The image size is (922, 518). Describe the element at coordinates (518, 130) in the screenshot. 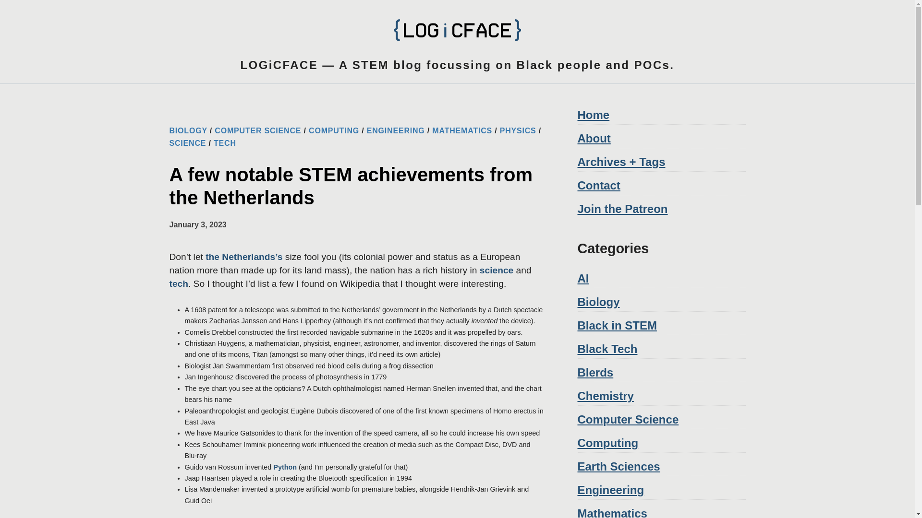

I see `PHYSICS` at that location.